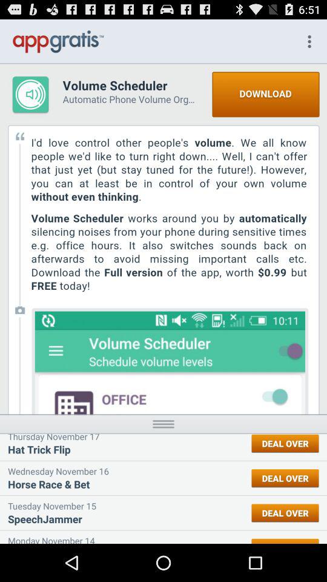 The height and width of the screenshot is (582, 327). Describe the element at coordinates (163, 423) in the screenshot. I see `go to icon` at that location.